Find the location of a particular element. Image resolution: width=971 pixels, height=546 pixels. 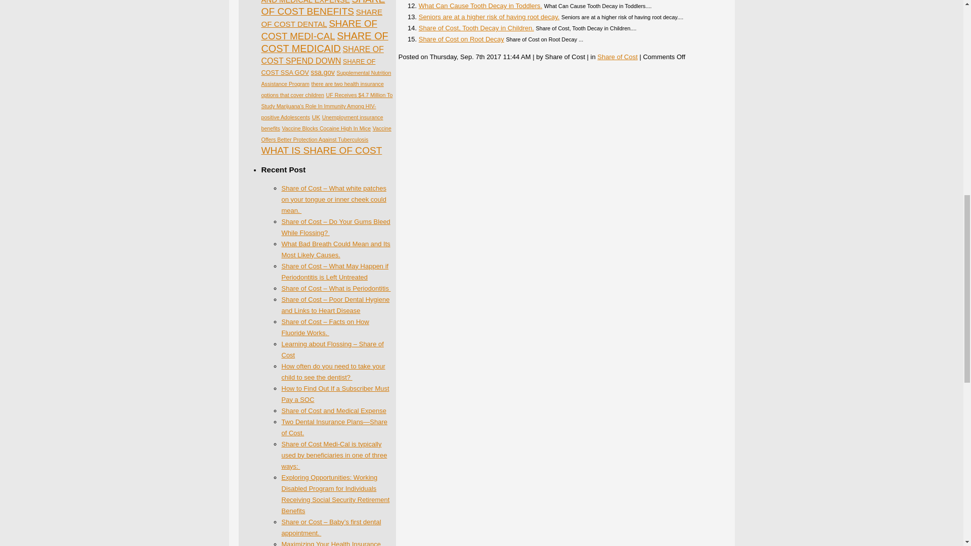

SHARE OF COST DENTAL is located at coordinates (322, 18).